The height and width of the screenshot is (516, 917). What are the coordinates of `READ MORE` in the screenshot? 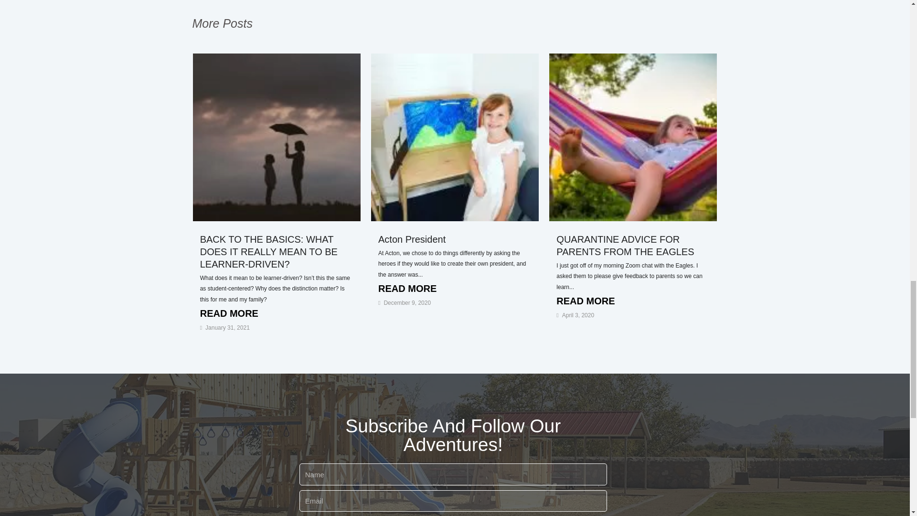 It's located at (276, 313).